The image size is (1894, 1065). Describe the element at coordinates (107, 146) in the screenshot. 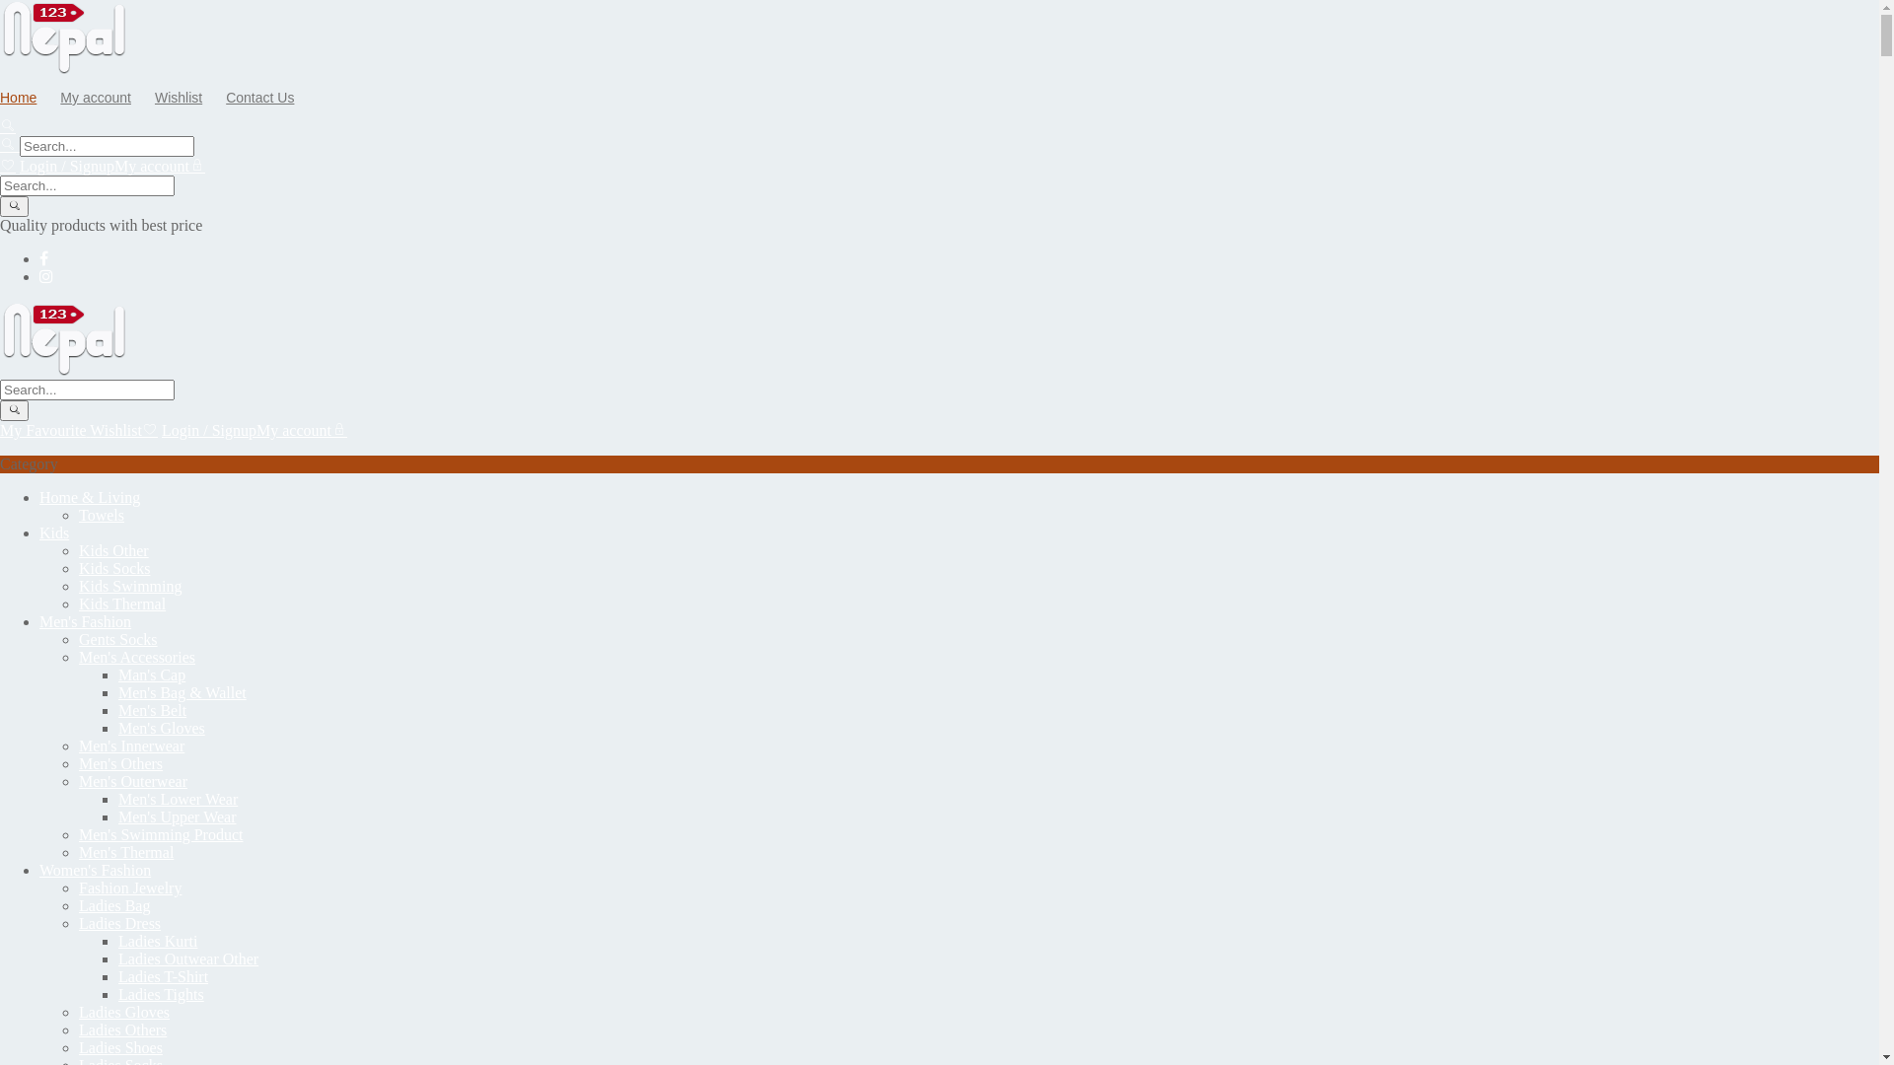

I see `Search` at that location.